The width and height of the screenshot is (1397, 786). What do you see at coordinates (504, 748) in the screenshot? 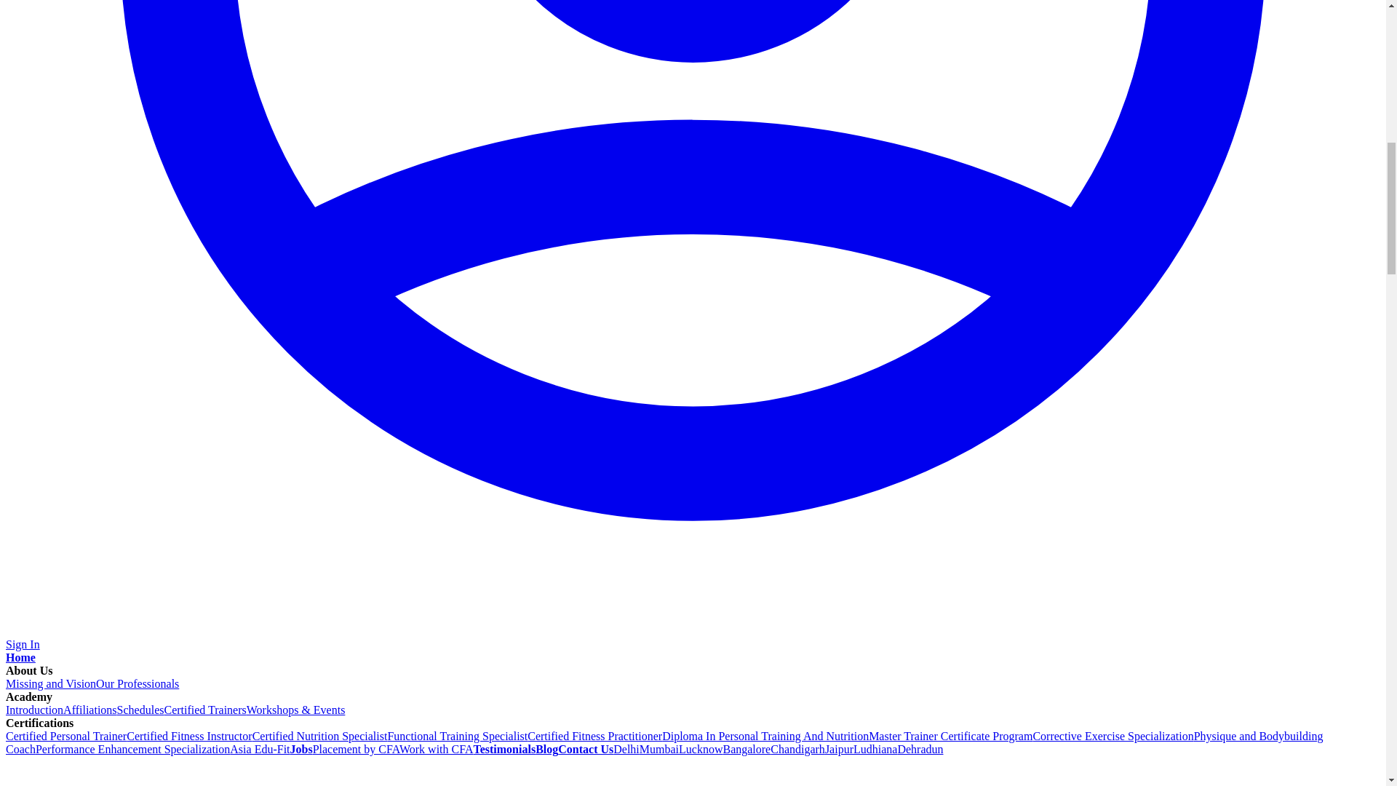
I see `Testimonials` at bounding box center [504, 748].